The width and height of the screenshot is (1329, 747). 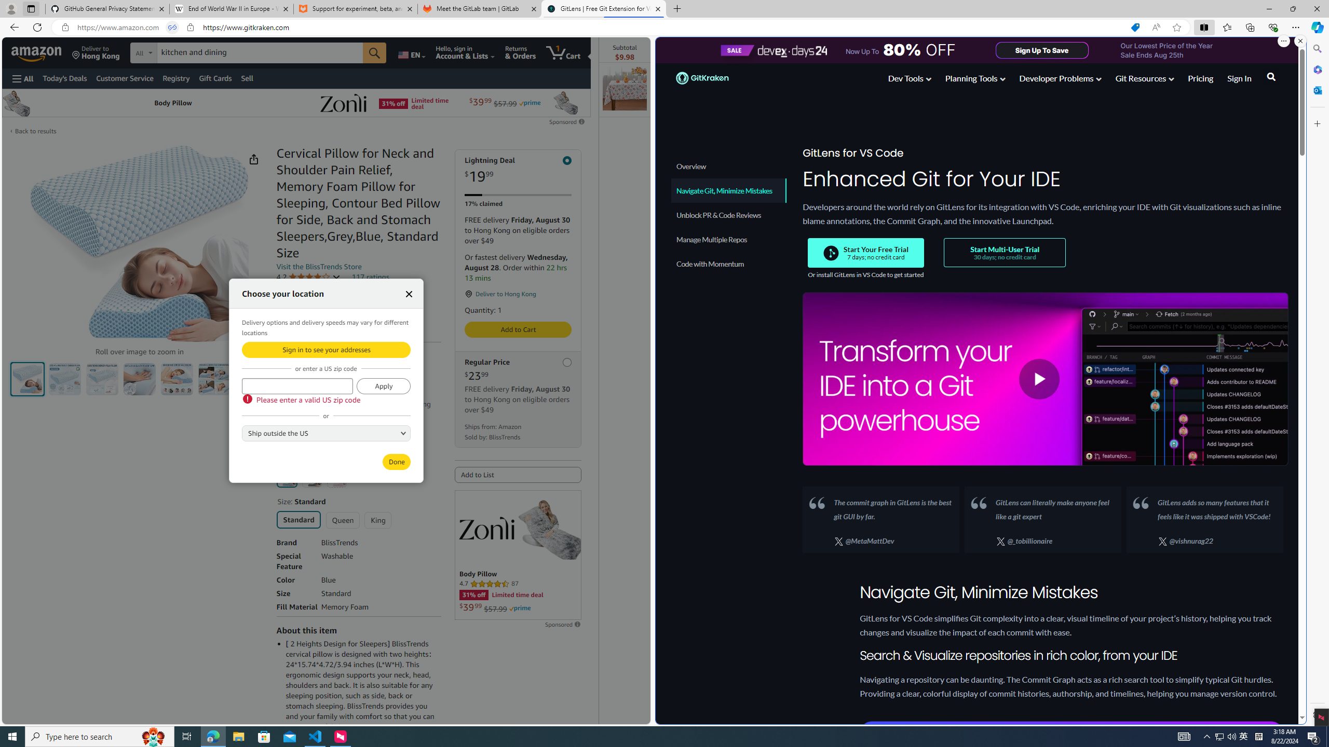 I want to click on 4.2 4.2 out of 5 stars, so click(x=308, y=277).